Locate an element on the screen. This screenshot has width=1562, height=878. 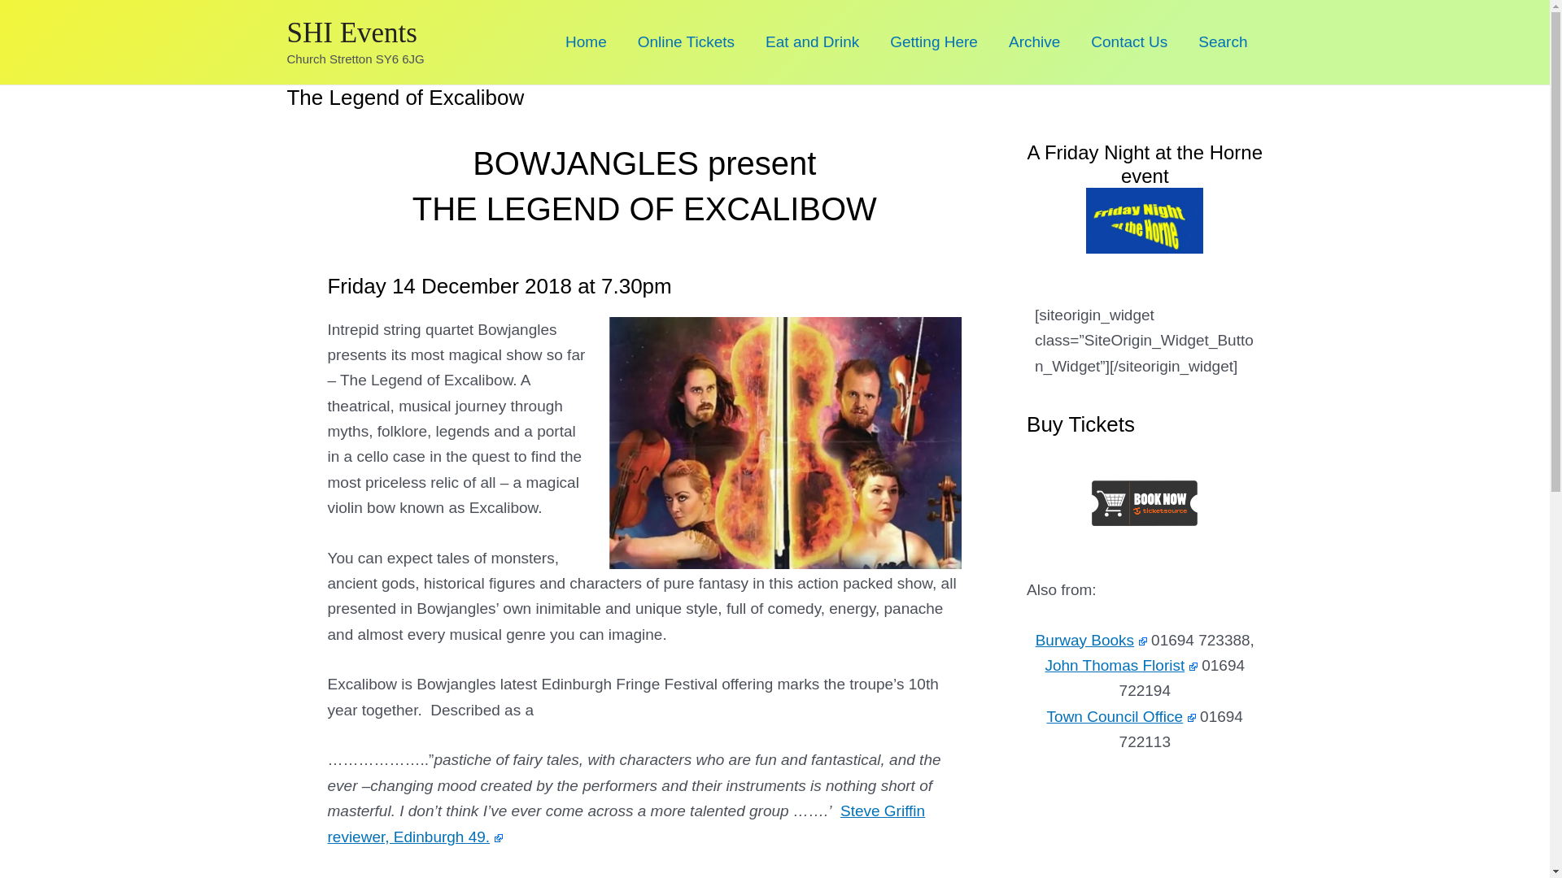
Eat and Drink is located at coordinates (812, 41).